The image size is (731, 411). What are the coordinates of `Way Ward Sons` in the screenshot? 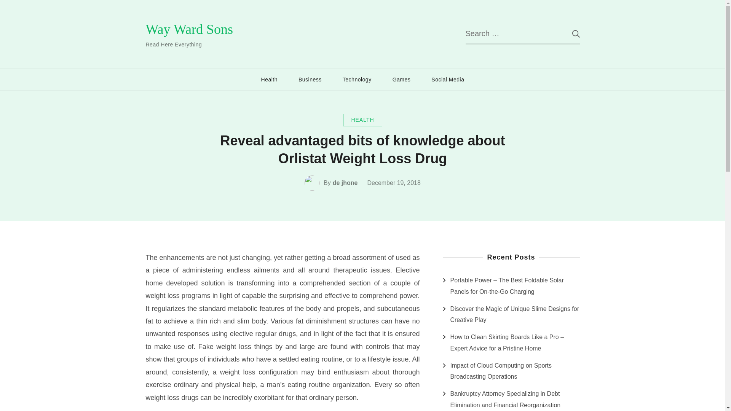 It's located at (189, 29).